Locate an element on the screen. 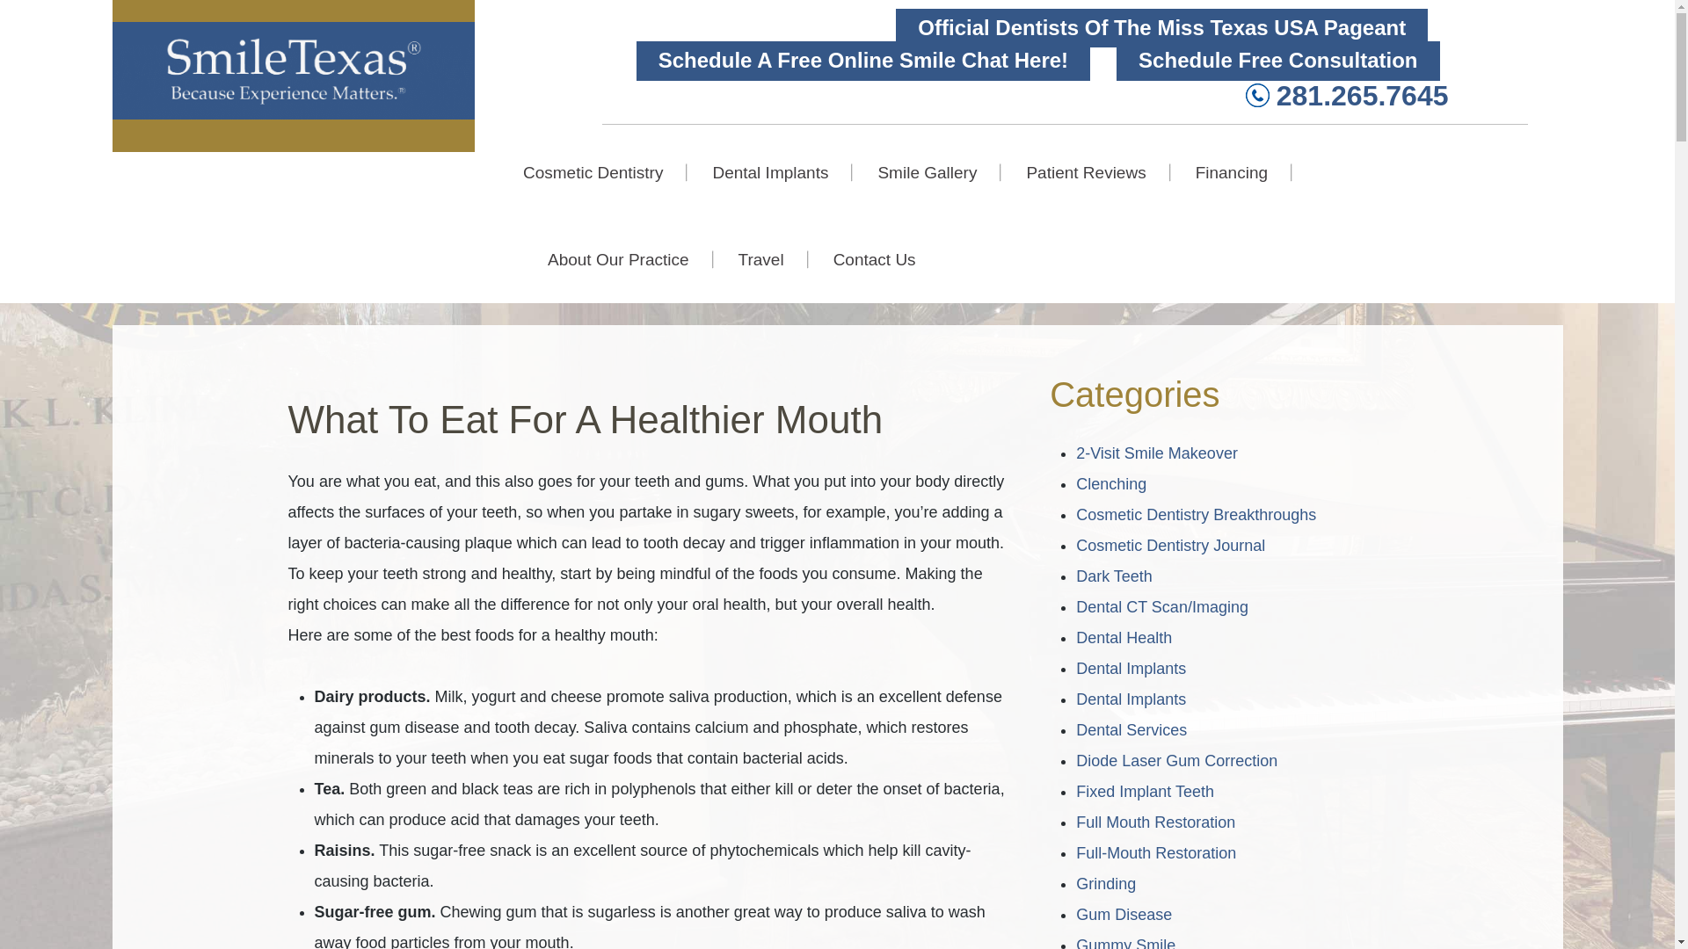 The height and width of the screenshot is (949, 1688). Travel is located at coordinates (761, 259).